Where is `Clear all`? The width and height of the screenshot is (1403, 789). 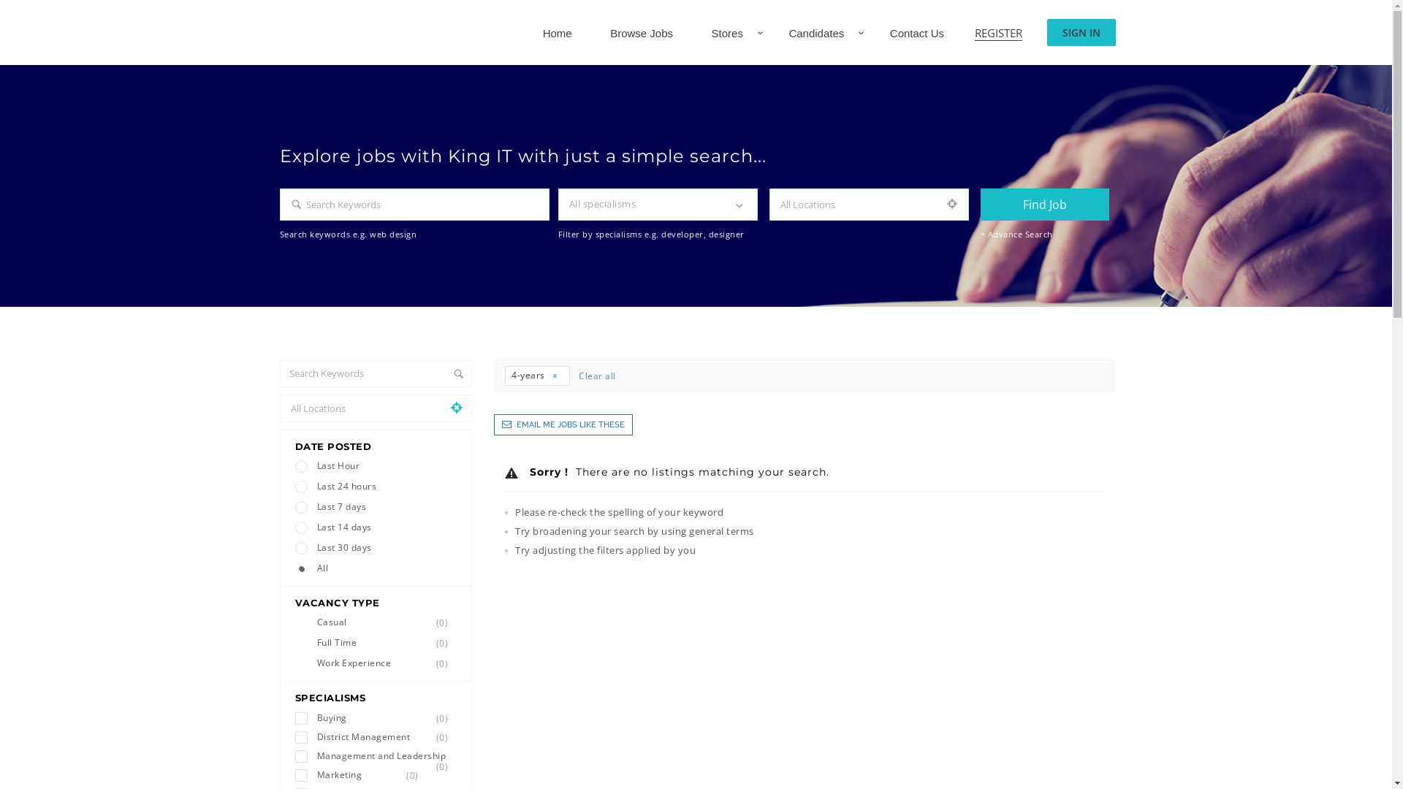
Clear all is located at coordinates (598, 376).